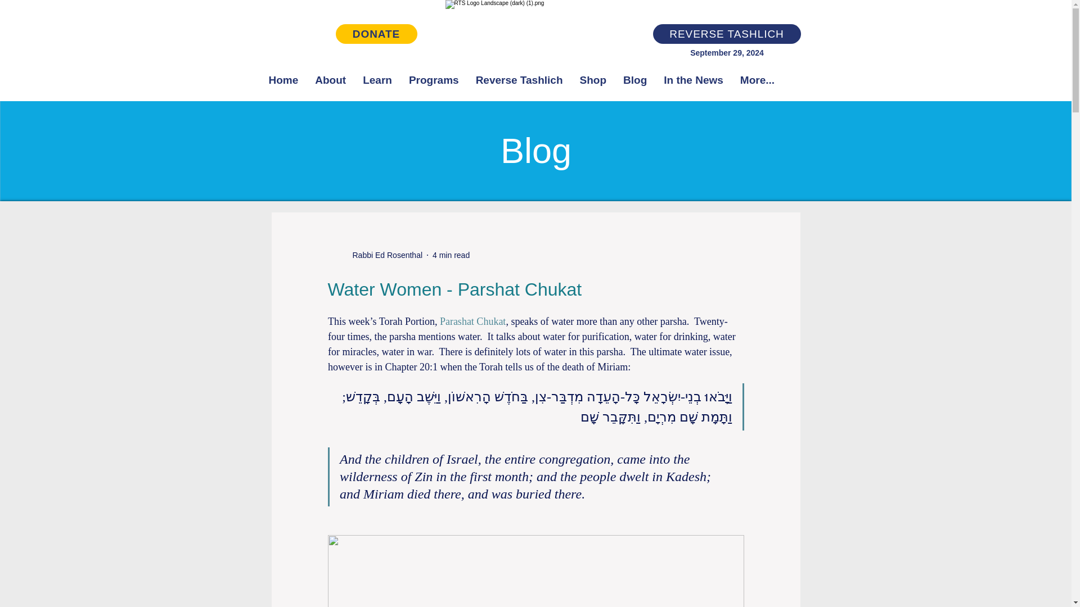 The image size is (1080, 607). What do you see at coordinates (472, 321) in the screenshot?
I see `Parashat Chukat` at bounding box center [472, 321].